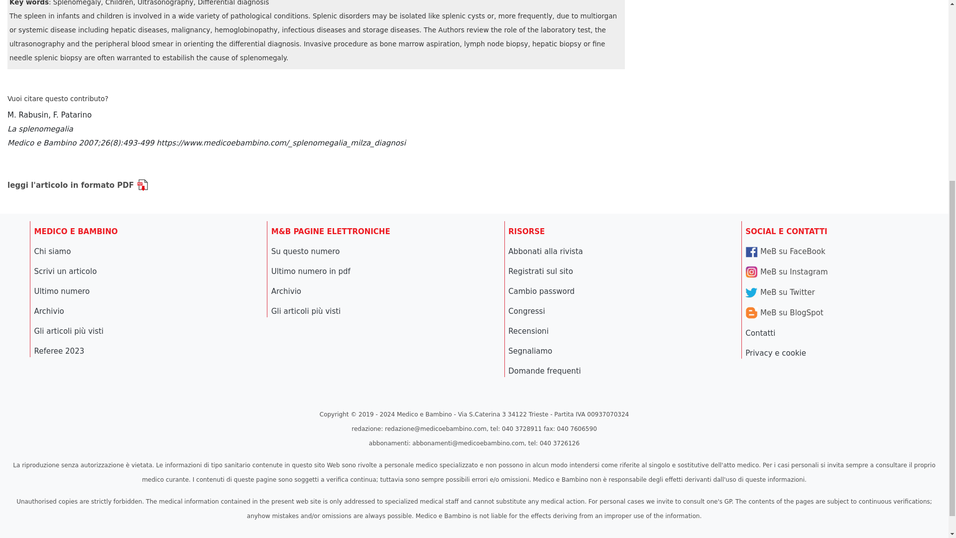 The width and height of the screenshot is (956, 538). I want to click on Chi siamo, so click(52, 251).